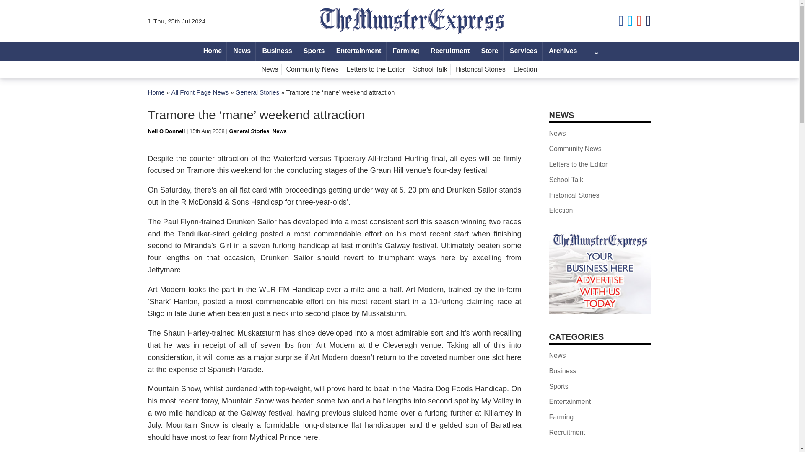  I want to click on General Stories, so click(257, 92).